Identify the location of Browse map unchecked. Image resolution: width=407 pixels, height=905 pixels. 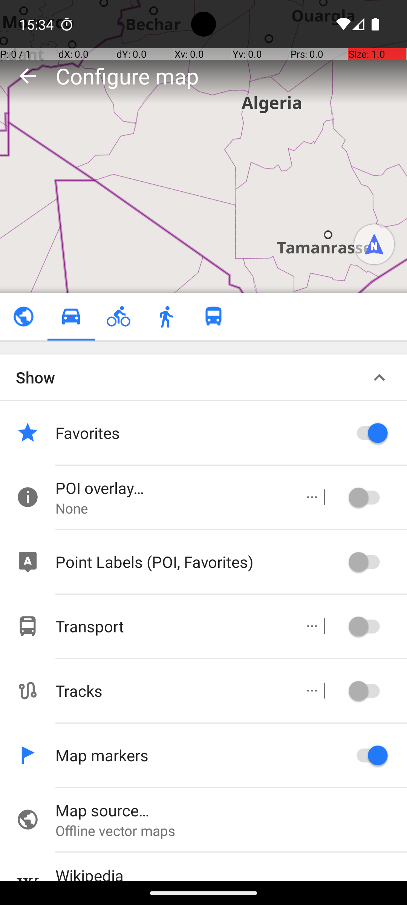
(23, 317).